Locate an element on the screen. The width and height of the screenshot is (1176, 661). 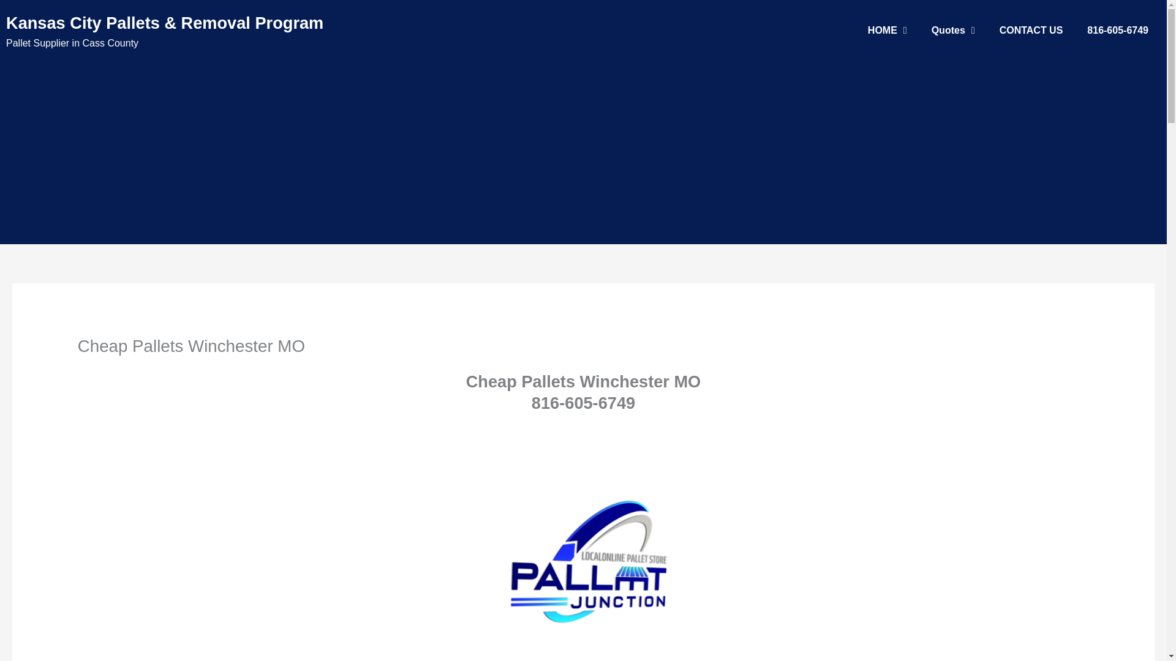
CONTACT US is located at coordinates (1031, 31).